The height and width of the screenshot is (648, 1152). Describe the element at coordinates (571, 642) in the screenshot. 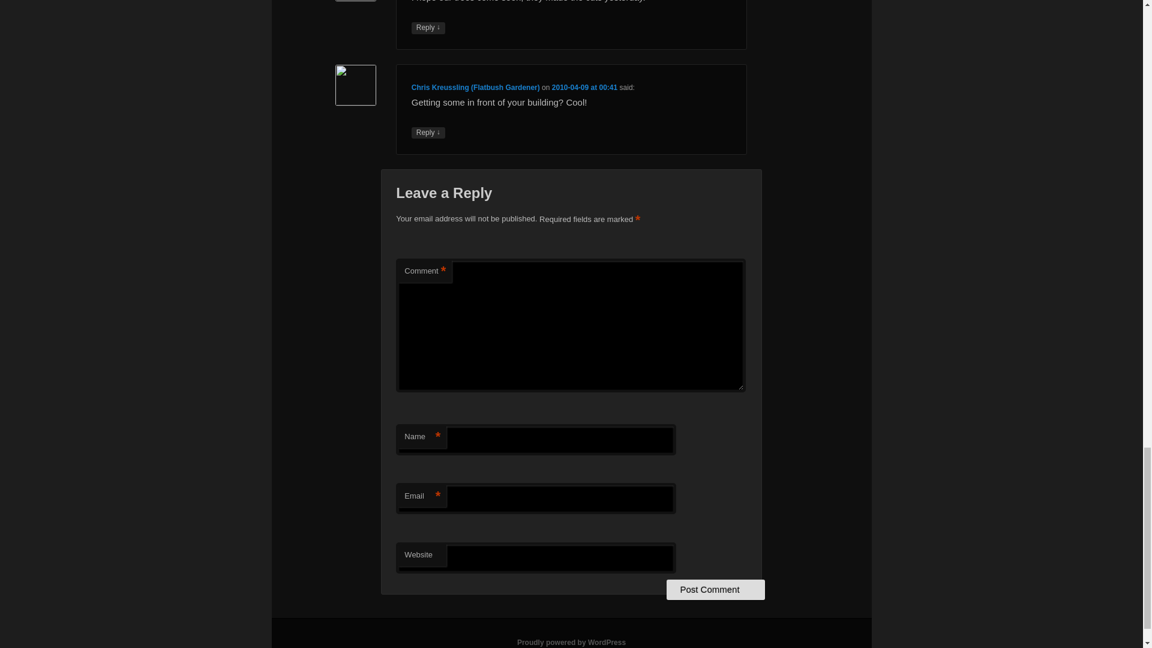

I see `Semantic Personal Publishing Platform` at that location.